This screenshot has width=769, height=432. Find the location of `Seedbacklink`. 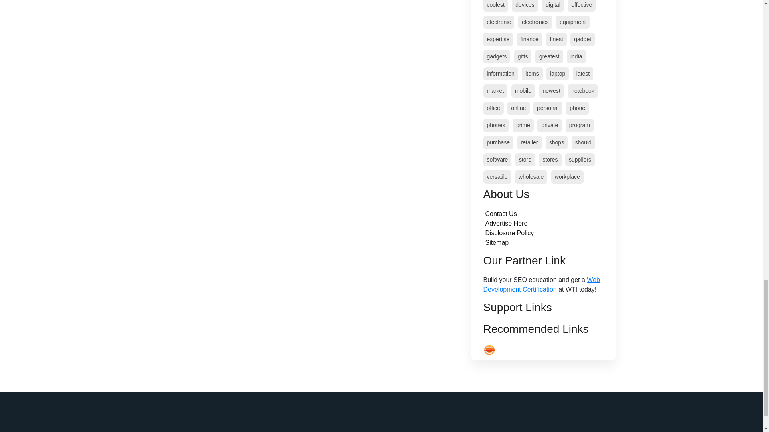

Seedbacklink is located at coordinates (489, 350).